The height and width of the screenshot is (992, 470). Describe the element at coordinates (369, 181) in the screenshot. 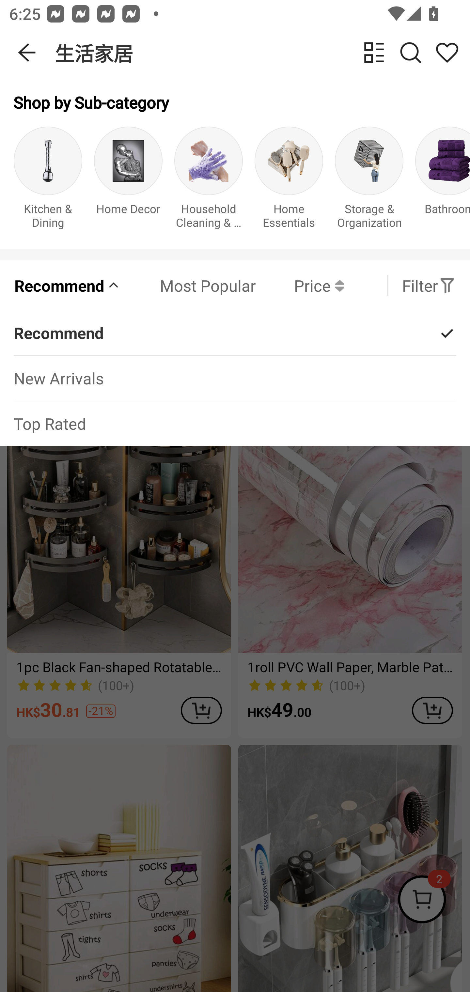

I see `Storage & Organization` at that location.